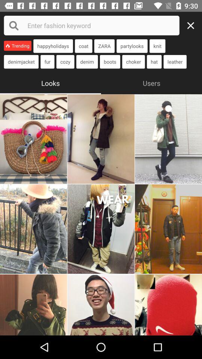 The image size is (202, 359). I want to click on go to image, so click(101, 305).